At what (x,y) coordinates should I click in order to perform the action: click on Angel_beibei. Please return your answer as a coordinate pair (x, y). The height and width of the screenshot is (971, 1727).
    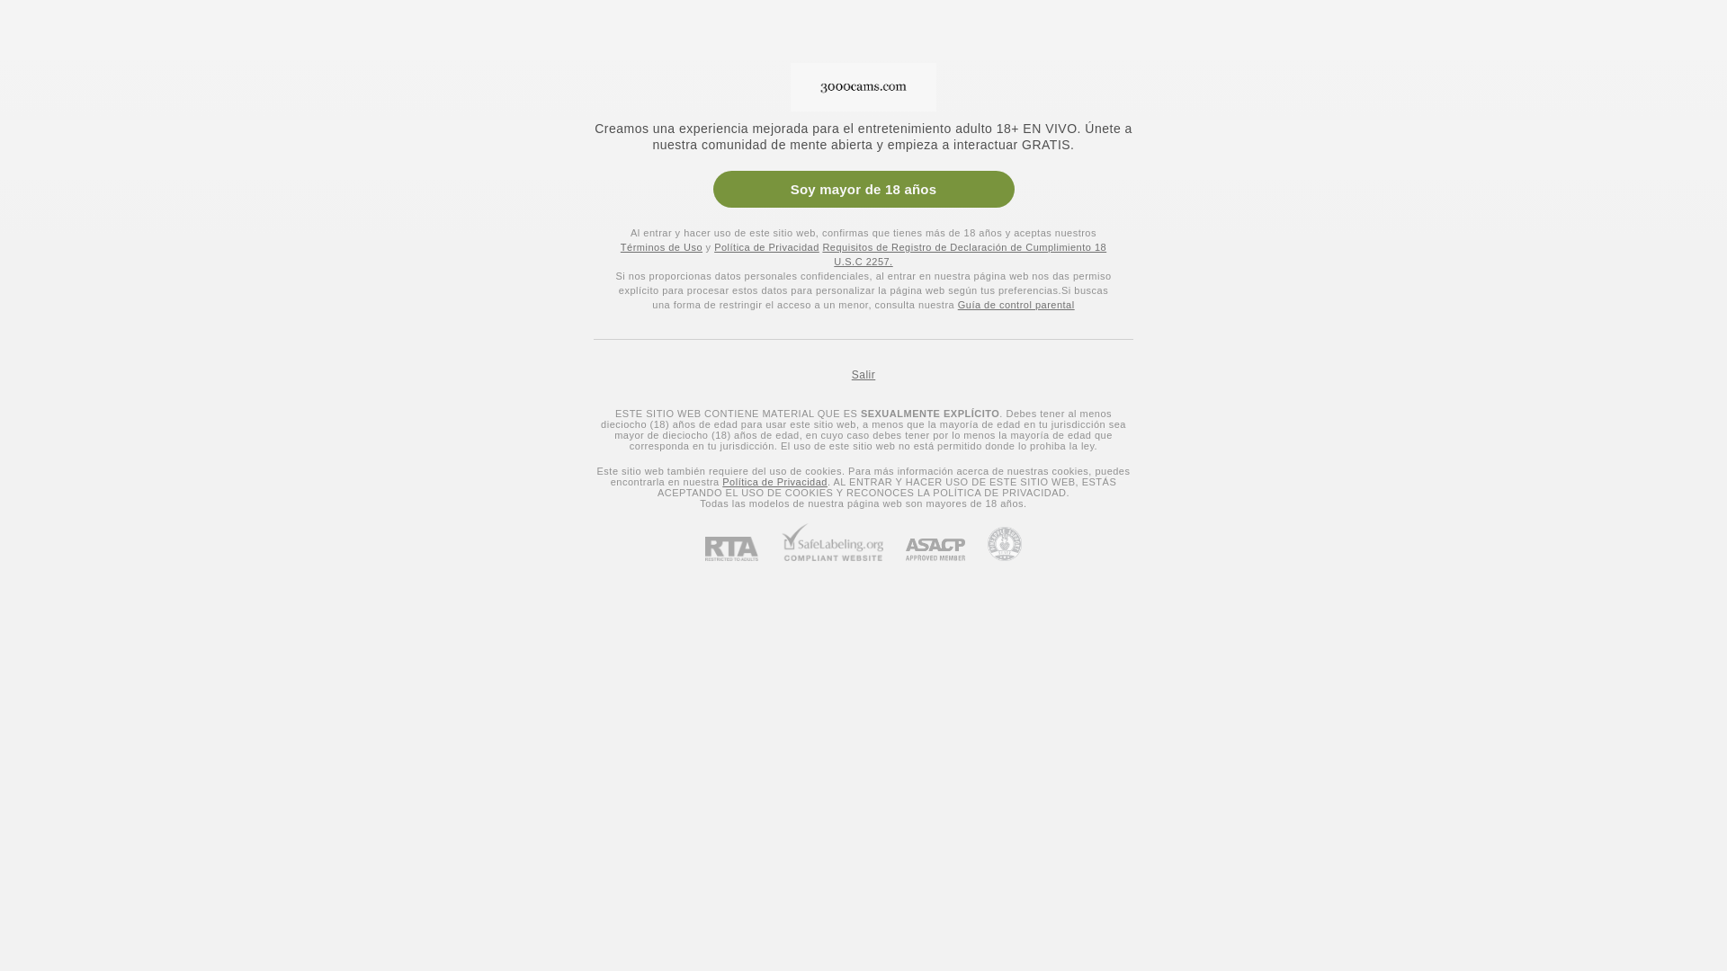
    Looking at the image, I should click on (1076, 462).